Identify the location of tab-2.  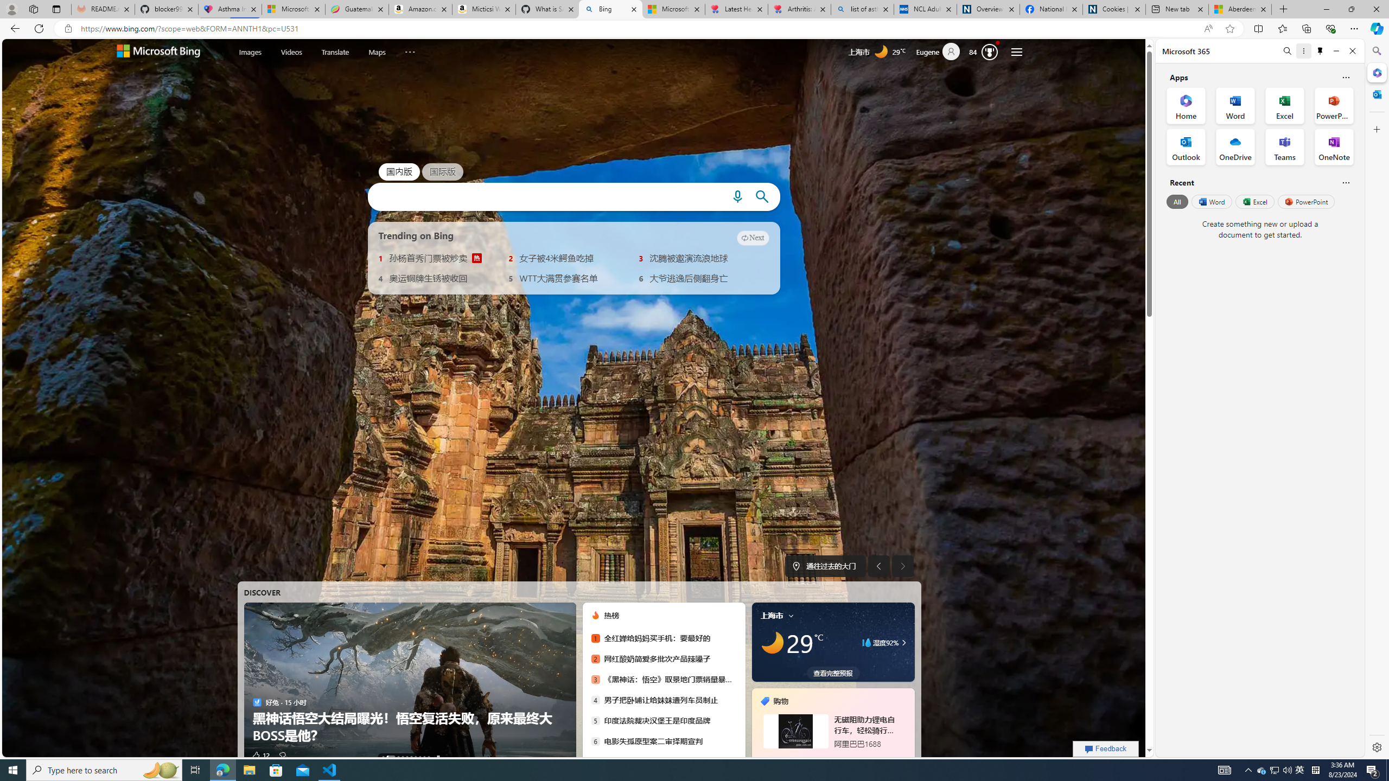
(832, 758).